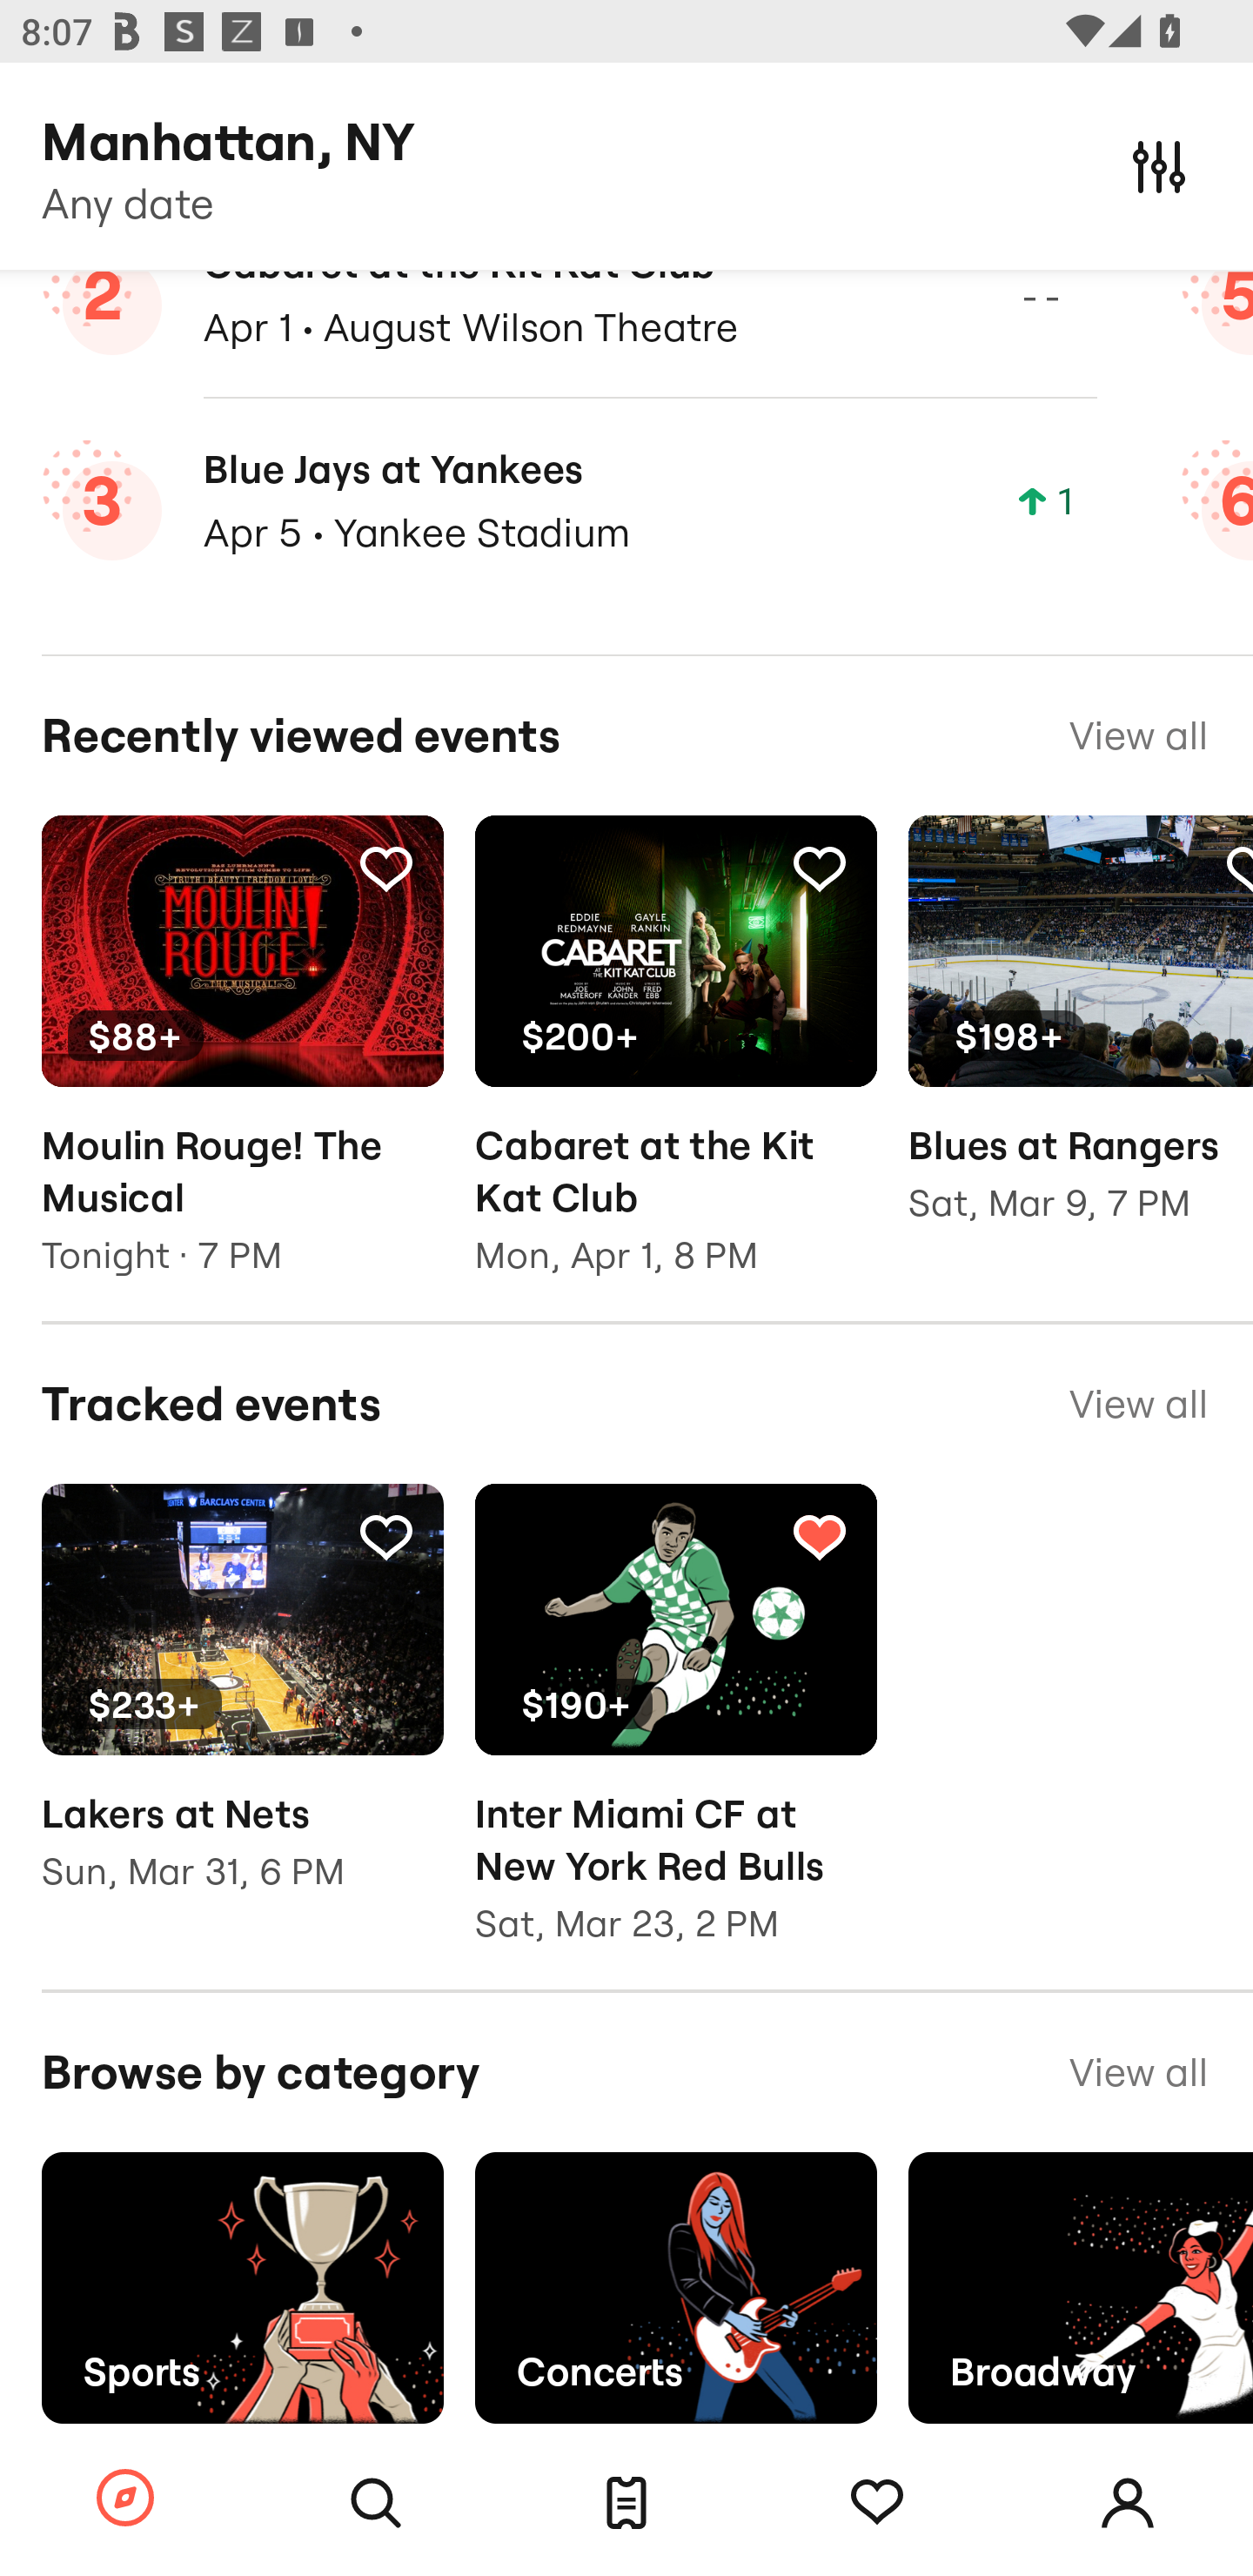 The height and width of the screenshot is (2576, 1253). Describe the element at coordinates (1138, 736) in the screenshot. I see `View all` at that location.